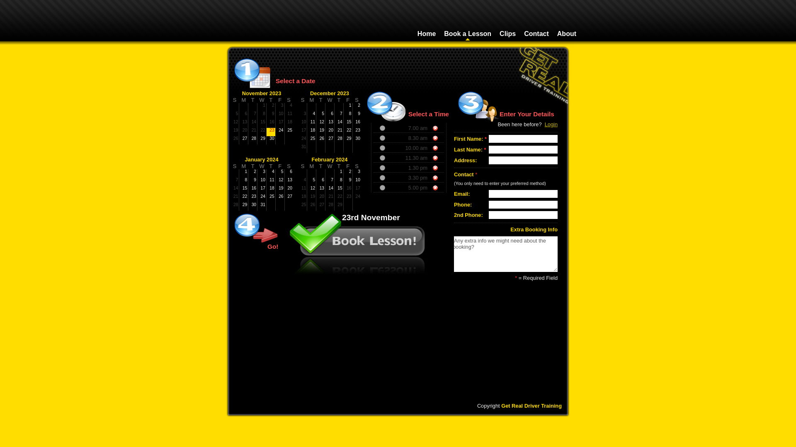 The image size is (796, 447). What do you see at coordinates (289, 182) in the screenshot?
I see `13` at bounding box center [289, 182].